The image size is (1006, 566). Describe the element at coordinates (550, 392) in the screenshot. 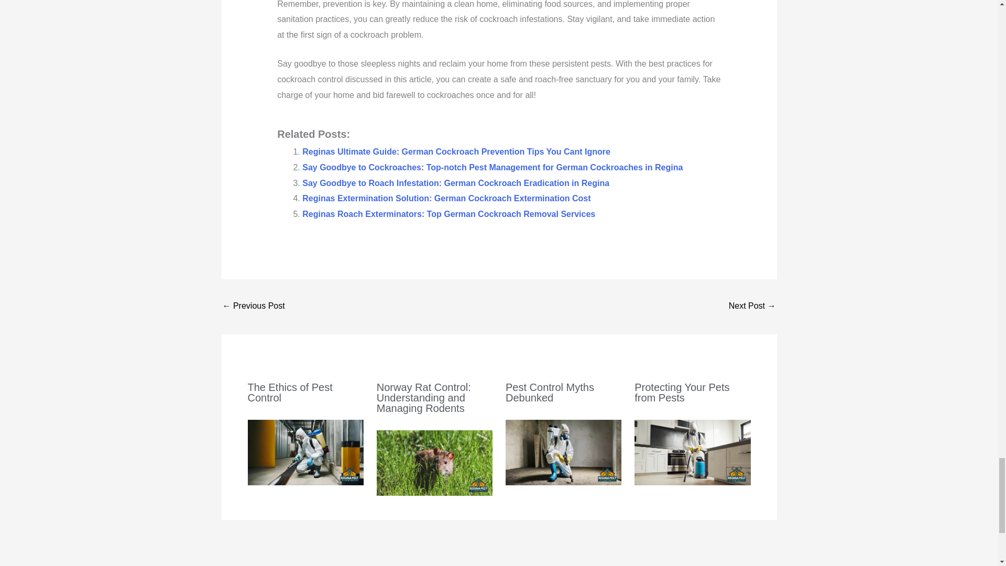

I see `Pest Control Myths Debunked` at that location.